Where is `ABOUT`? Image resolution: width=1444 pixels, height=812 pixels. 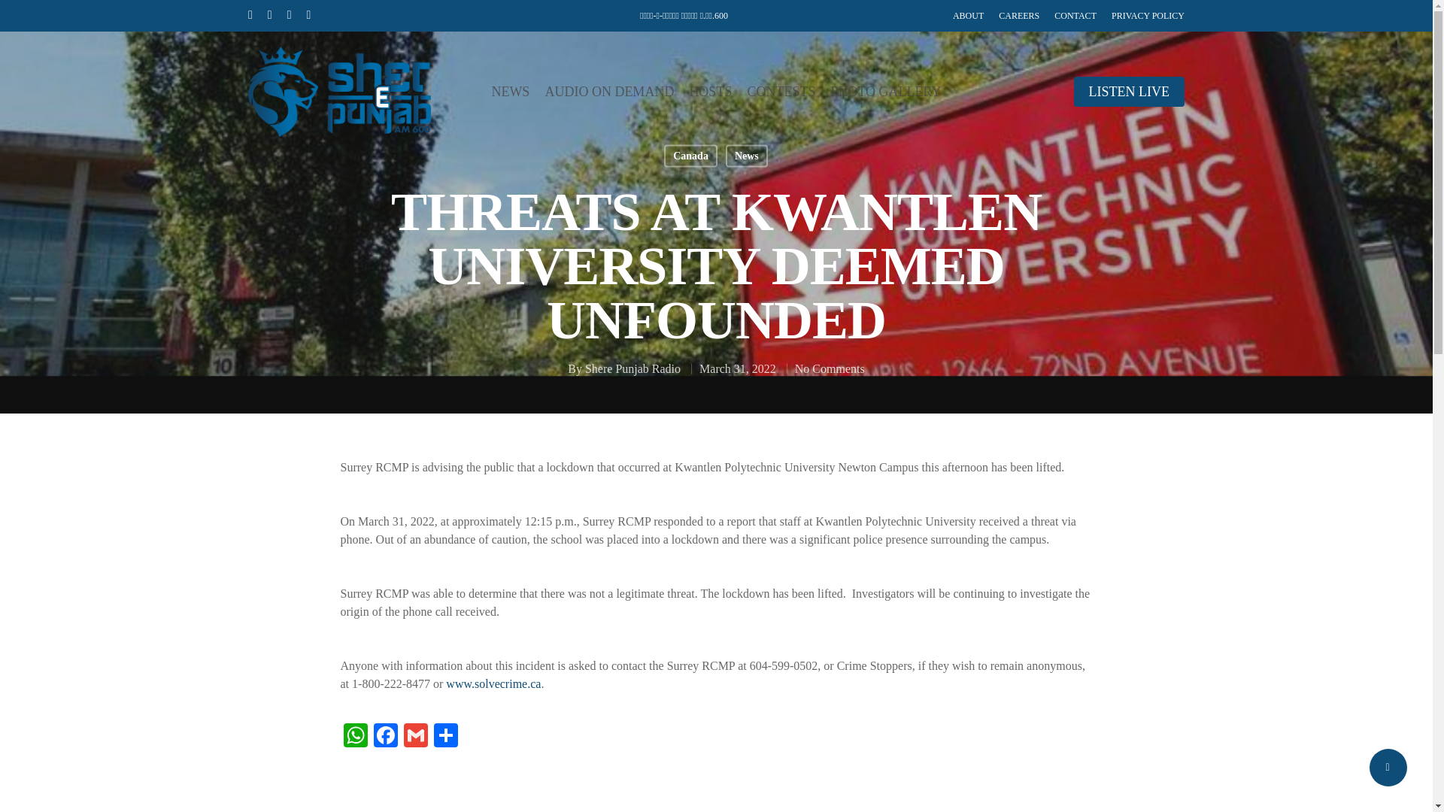
ABOUT is located at coordinates (968, 15).